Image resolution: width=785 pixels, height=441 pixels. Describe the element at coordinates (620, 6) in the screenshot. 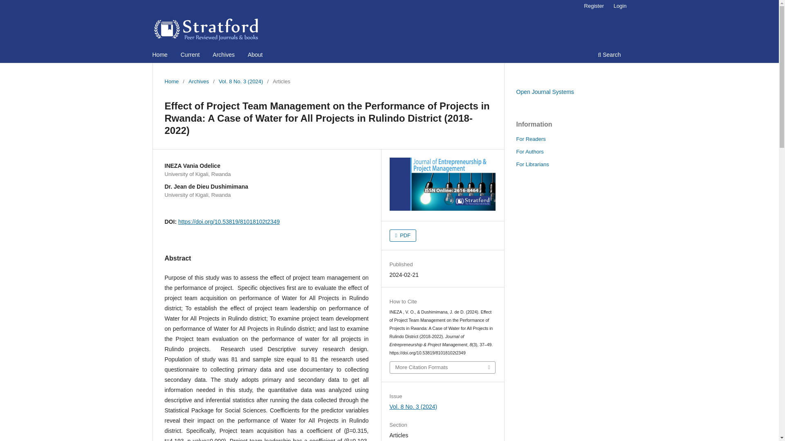

I see `Login` at that location.